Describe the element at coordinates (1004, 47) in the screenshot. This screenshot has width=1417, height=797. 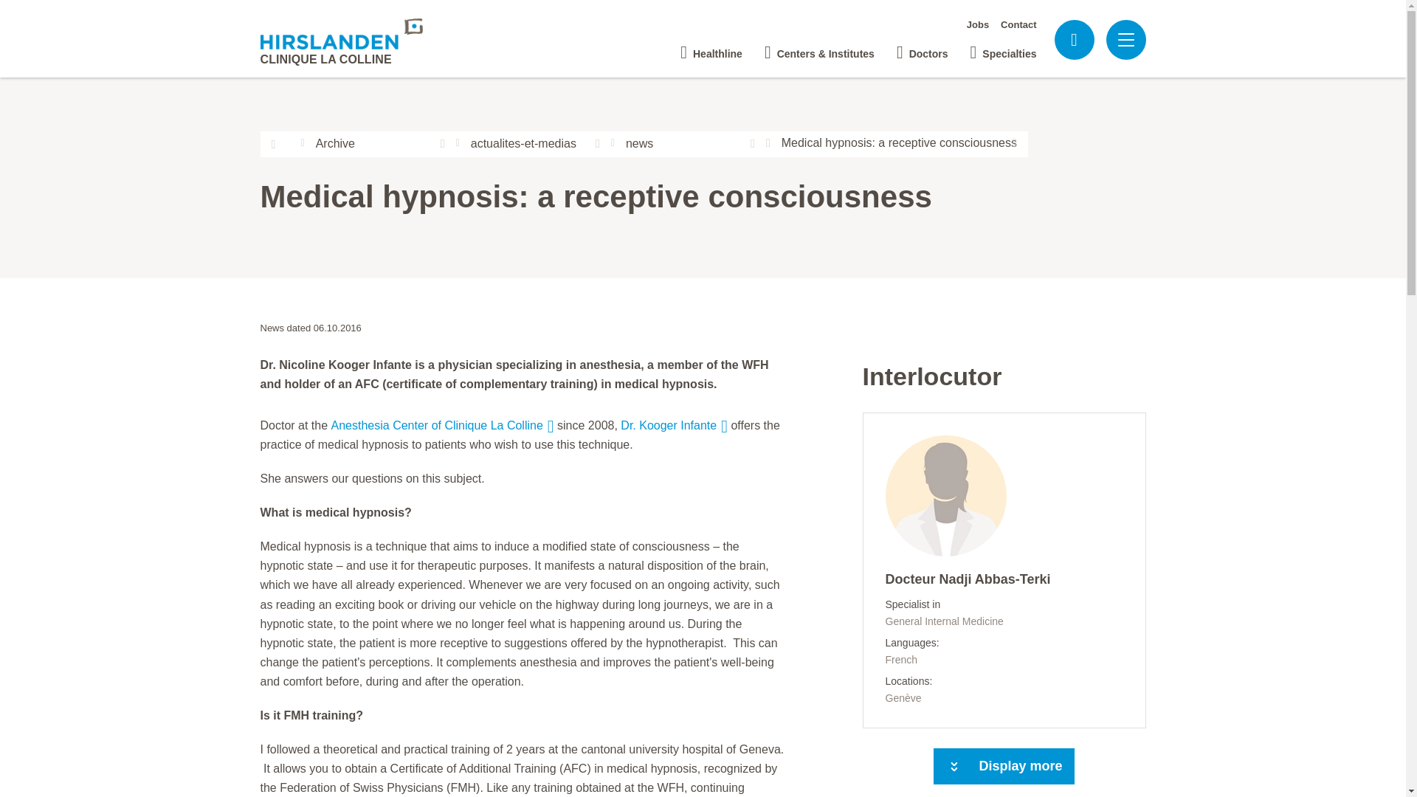
I see `Specialties` at that location.